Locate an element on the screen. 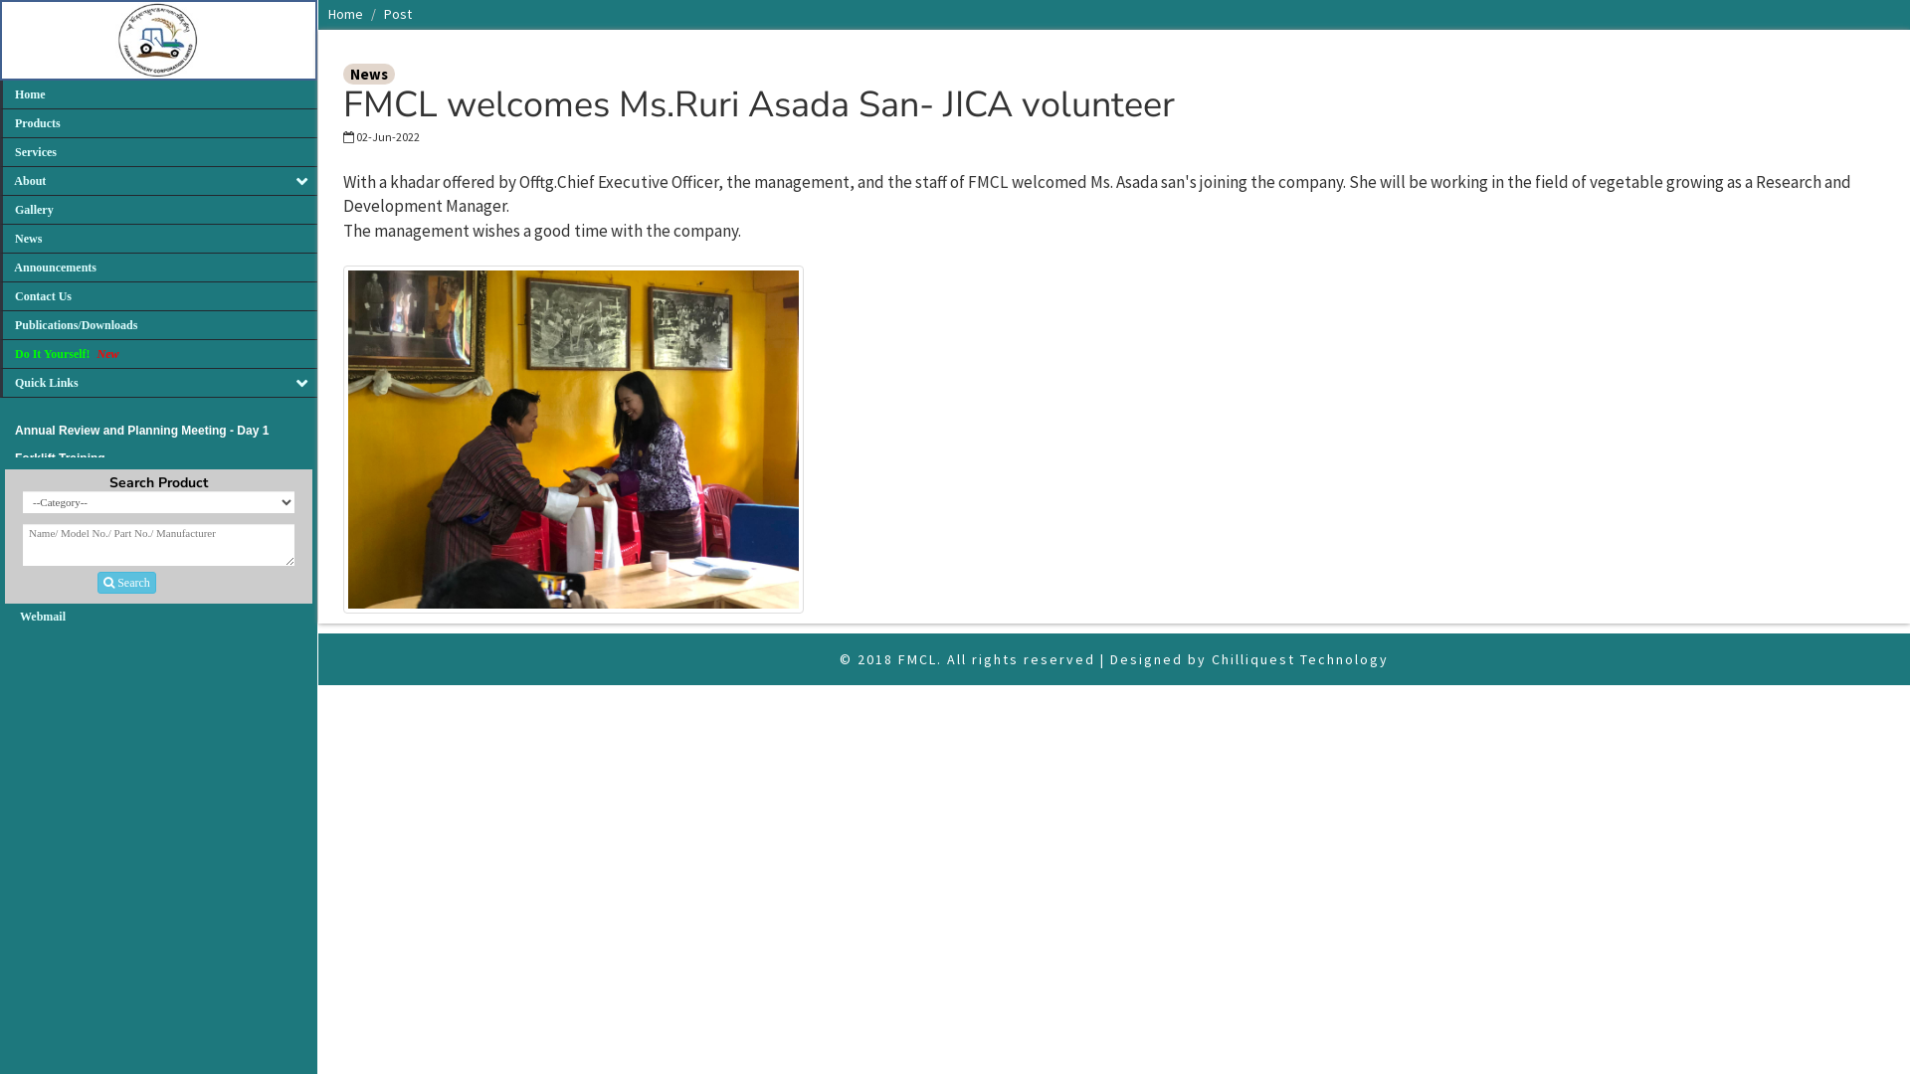 Image resolution: width=1910 pixels, height=1074 pixels.     Quick Links is located at coordinates (159, 384).